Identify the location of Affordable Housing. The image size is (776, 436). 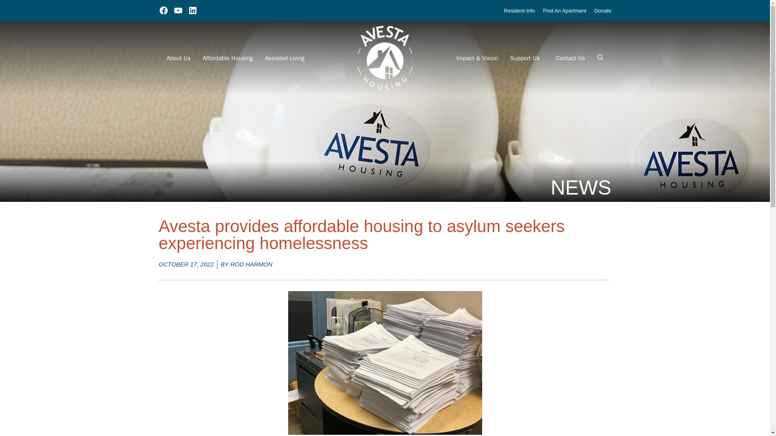
(226, 58).